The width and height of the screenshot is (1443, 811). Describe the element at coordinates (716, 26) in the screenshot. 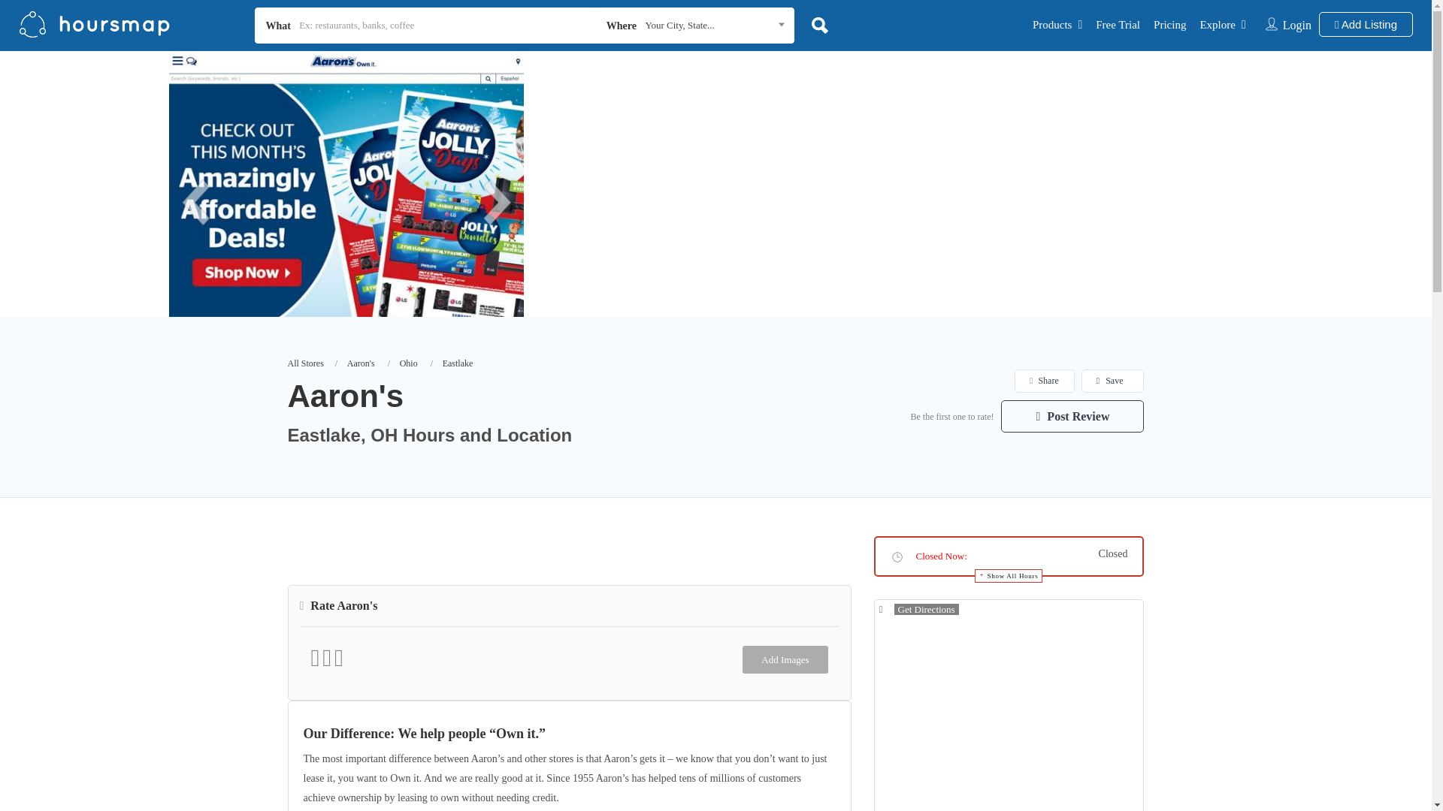

I see `Your City, State...` at that location.